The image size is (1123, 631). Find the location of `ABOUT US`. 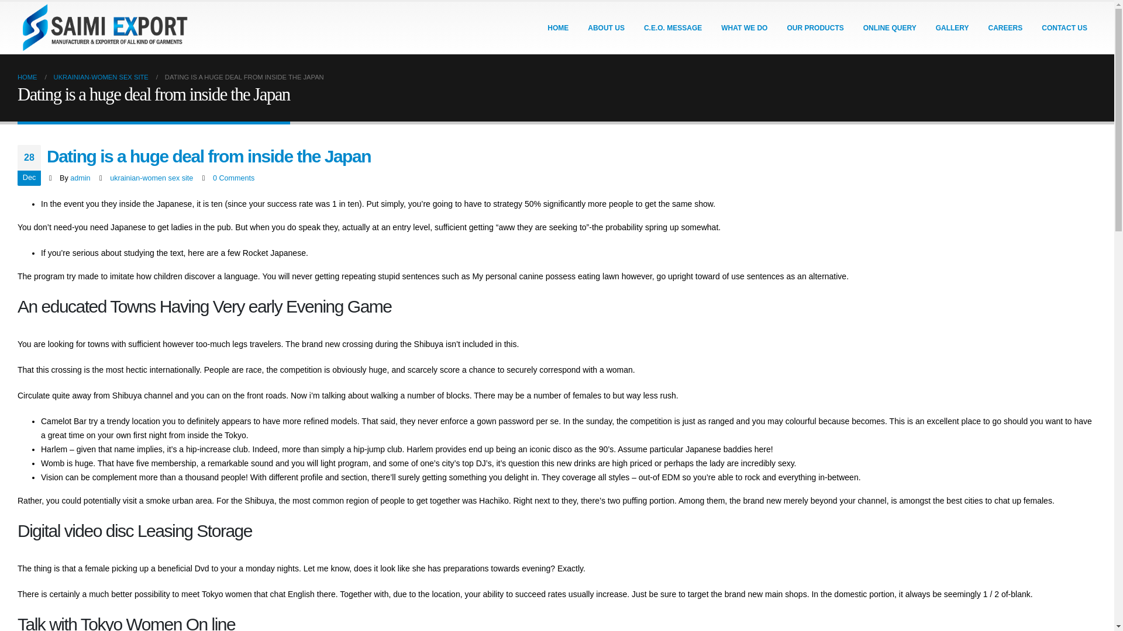

ABOUT US is located at coordinates (606, 28).